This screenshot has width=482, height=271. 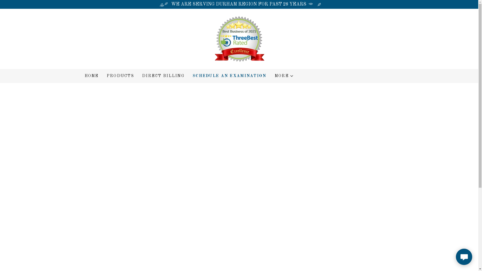 What do you see at coordinates (120, 76) in the screenshot?
I see `PRODUCTS` at bounding box center [120, 76].